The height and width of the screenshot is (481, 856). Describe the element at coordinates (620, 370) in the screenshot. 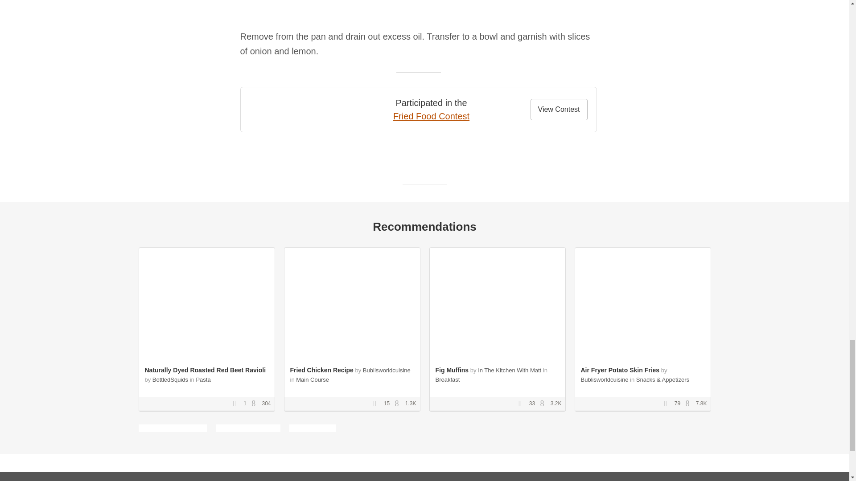

I see `Air Fryer Potato Skin Fries` at that location.